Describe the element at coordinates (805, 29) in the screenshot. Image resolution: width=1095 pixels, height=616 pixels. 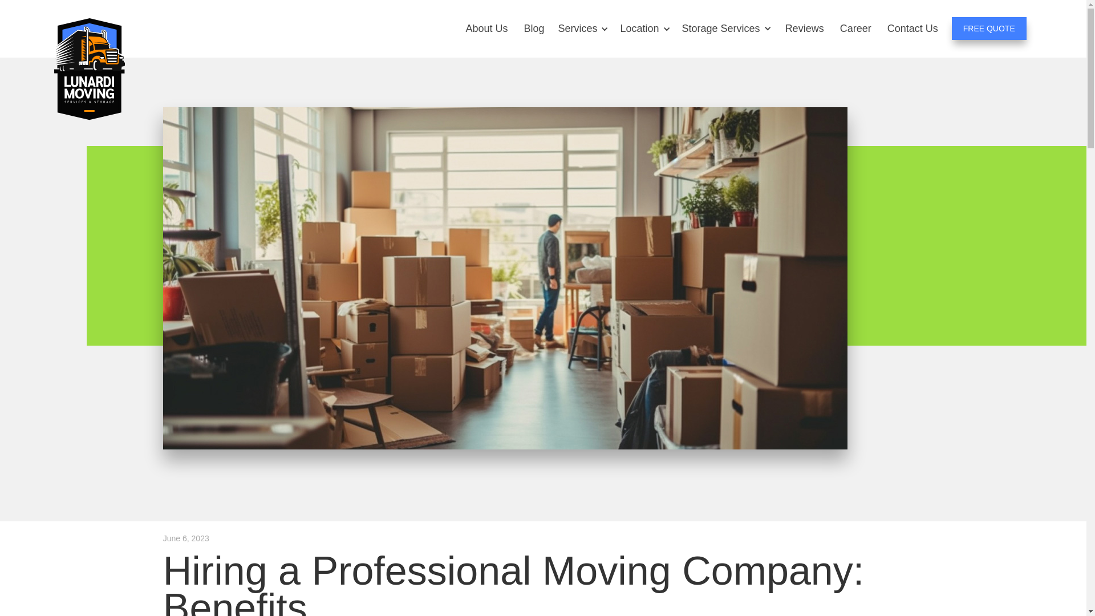
I see `Review` at that location.